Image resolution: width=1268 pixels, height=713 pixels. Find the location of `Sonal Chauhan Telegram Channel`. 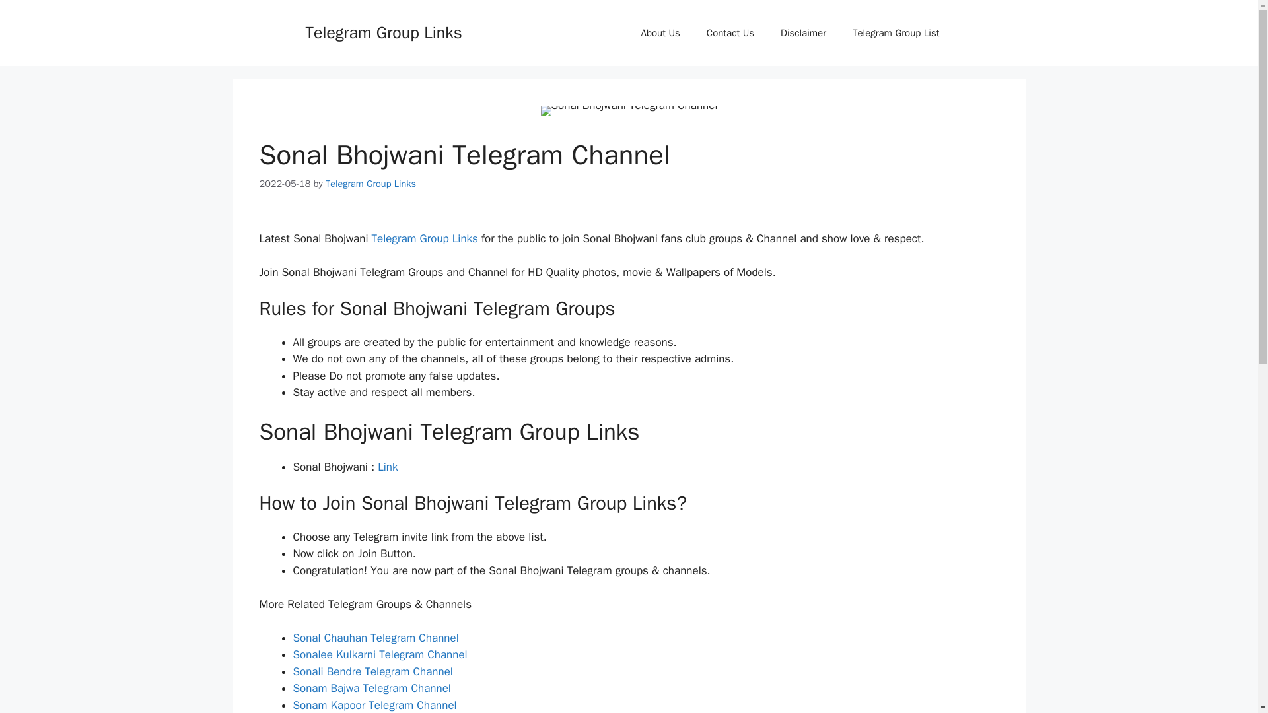

Sonal Chauhan Telegram Channel is located at coordinates (376, 638).